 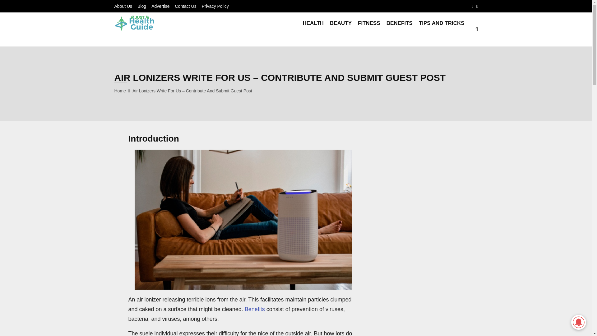 What do you see at coordinates (255, 309) in the screenshot?
I see `Benefits` at bounding box center [255, 309].